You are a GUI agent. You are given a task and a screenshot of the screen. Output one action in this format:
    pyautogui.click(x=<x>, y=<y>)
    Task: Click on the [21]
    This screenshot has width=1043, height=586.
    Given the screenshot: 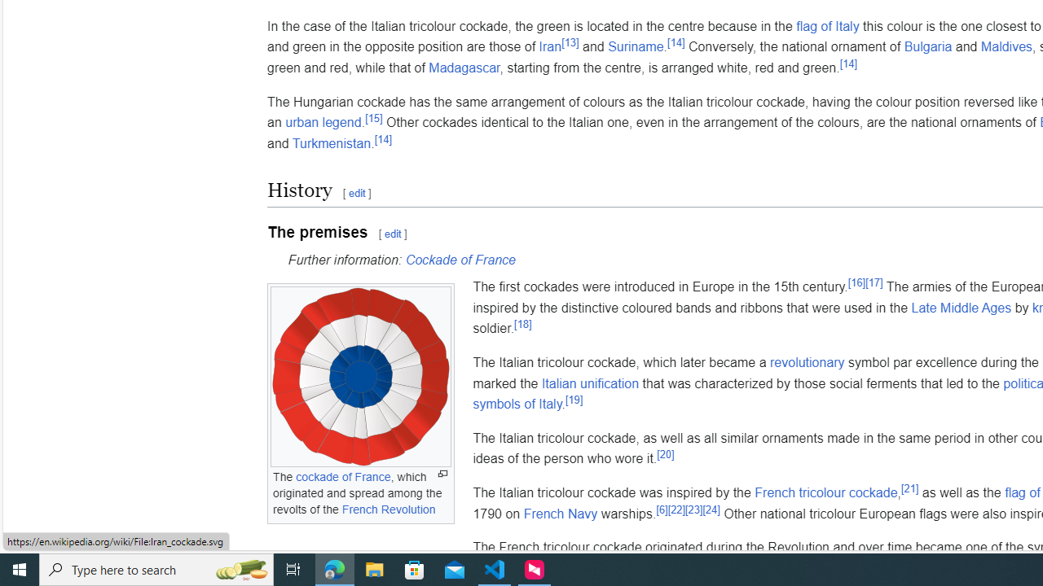 What is the action you would take?
    pyautogui.click(x=909, y=488)
    